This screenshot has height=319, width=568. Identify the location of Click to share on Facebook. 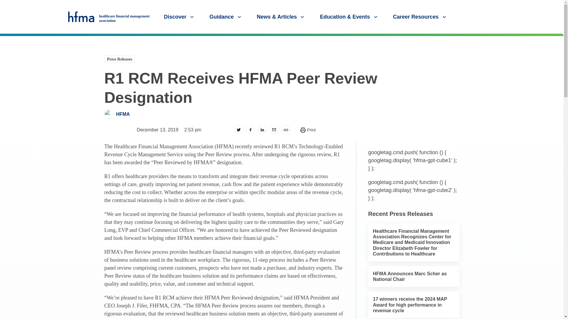
(250, 129).